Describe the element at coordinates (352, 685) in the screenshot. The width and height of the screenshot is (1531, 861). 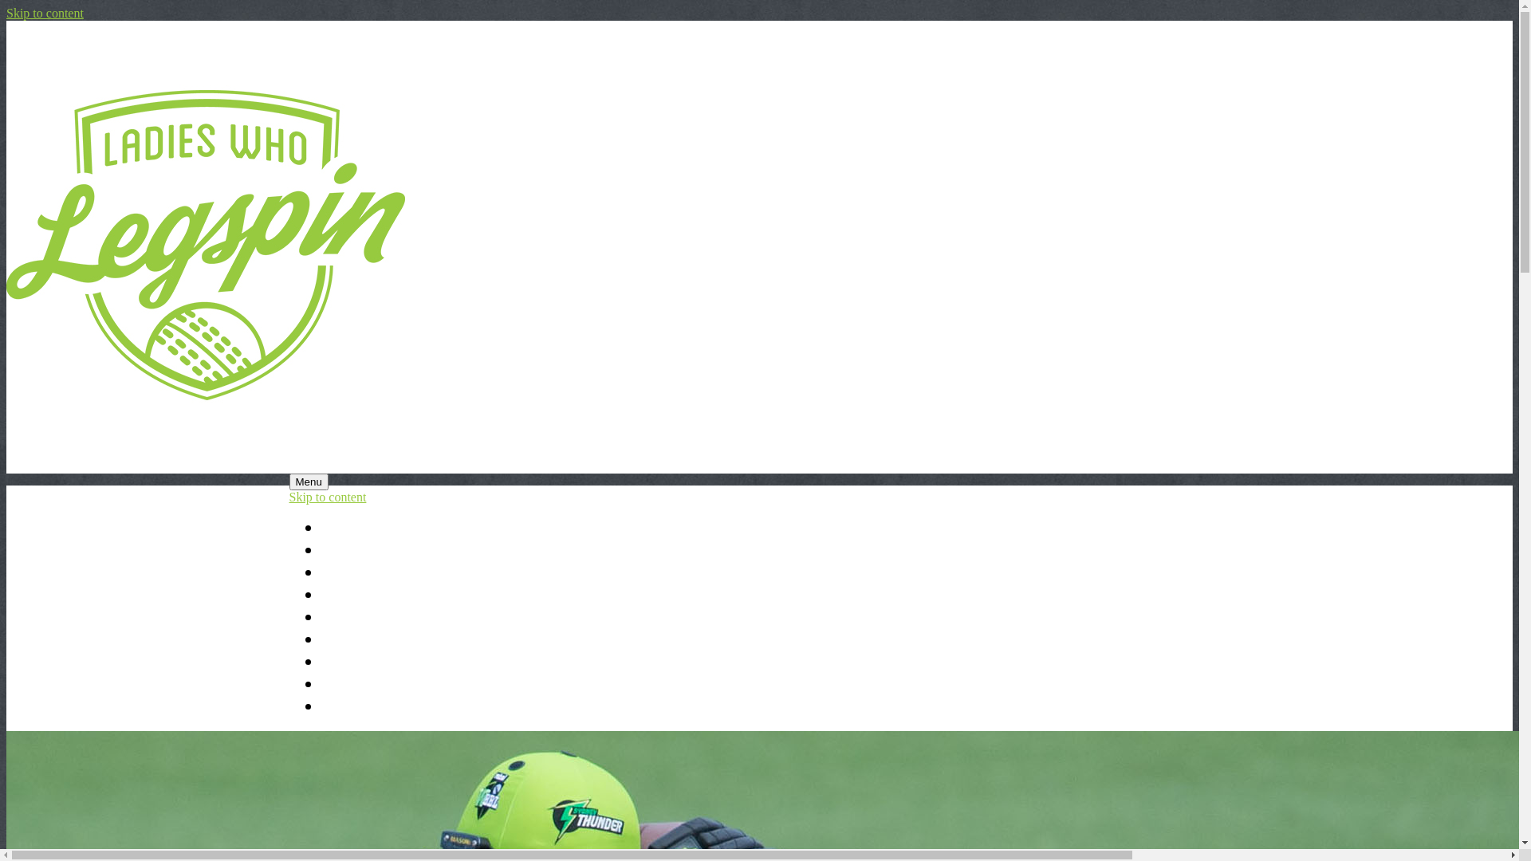
I see `Podcasts` at that location.